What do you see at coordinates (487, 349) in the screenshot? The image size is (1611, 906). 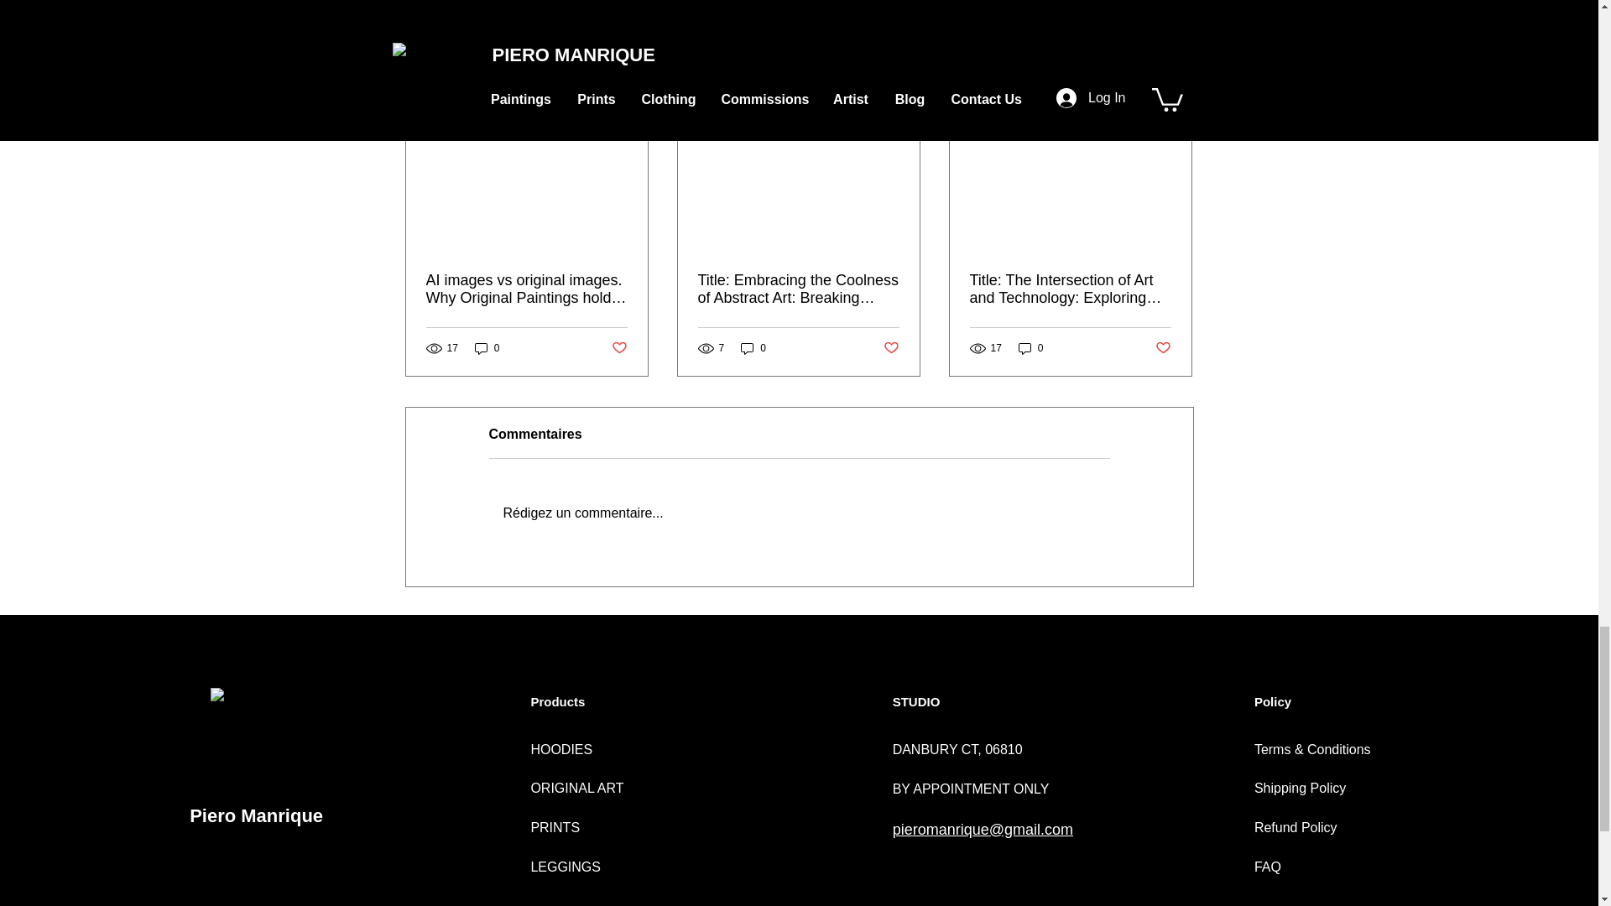 I see `0` at bounding box center [487, 349].